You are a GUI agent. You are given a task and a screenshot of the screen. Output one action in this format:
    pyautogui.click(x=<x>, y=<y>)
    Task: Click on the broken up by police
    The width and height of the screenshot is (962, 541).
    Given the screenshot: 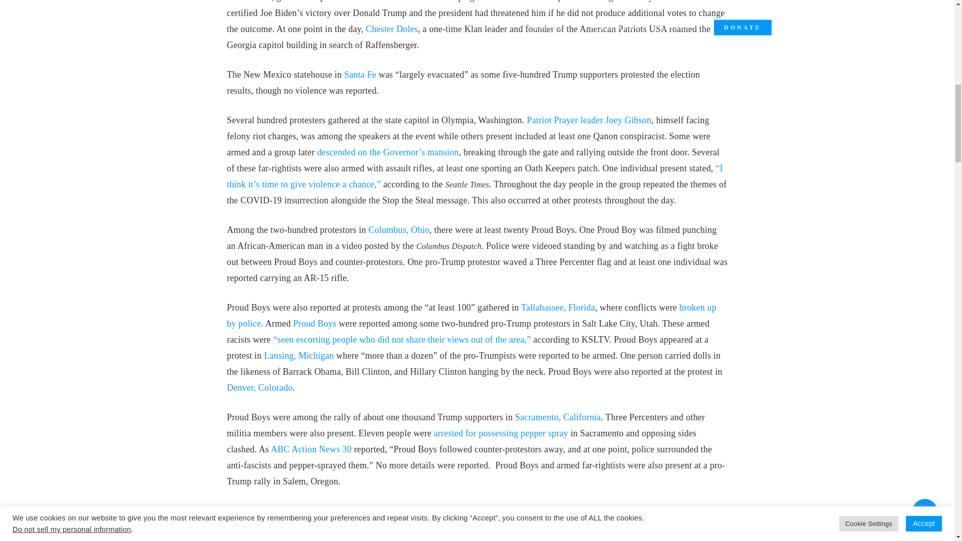 What is the action you would take?
    pyautogui.click(x=472, y=315)
    